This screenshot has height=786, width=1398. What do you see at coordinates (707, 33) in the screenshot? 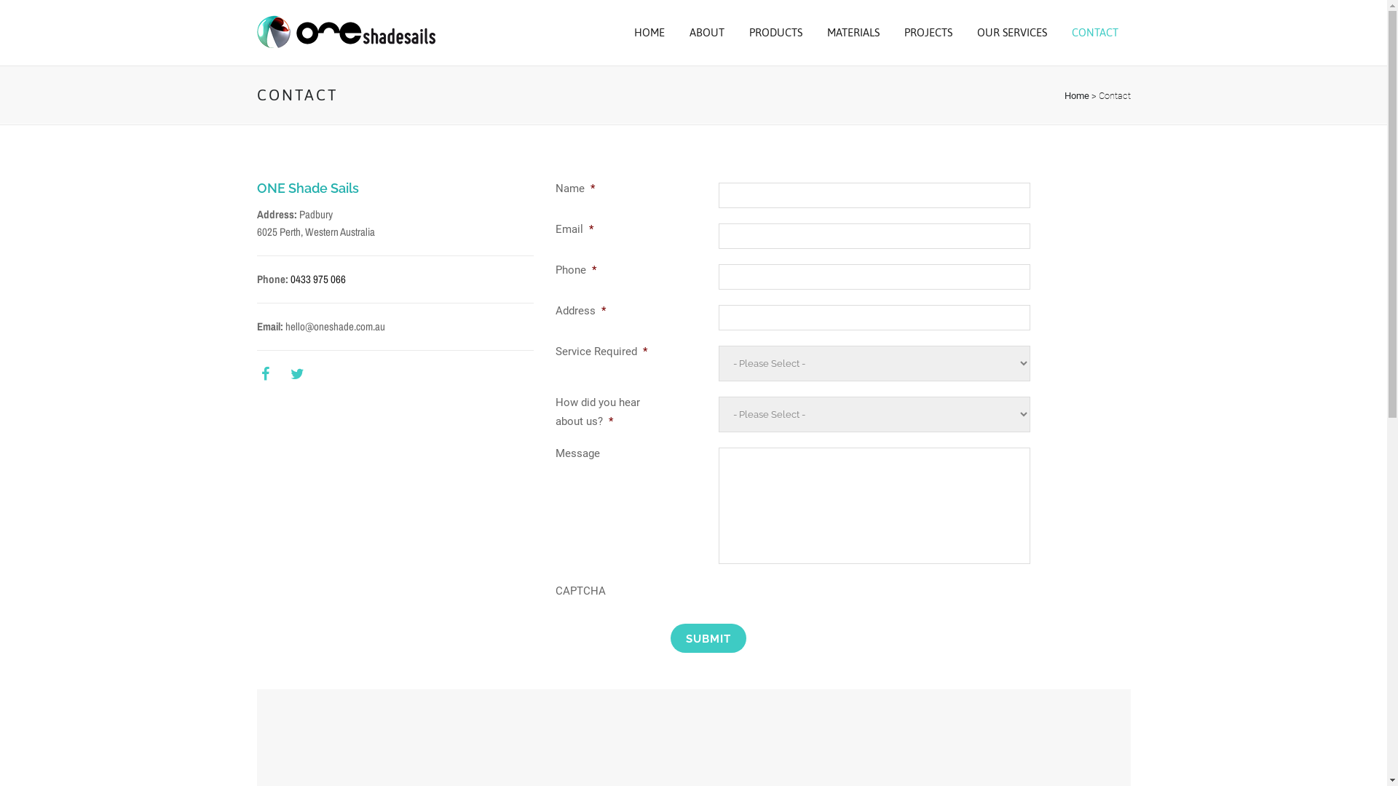
I see `ABOUT` at bounding box center [707, 33].